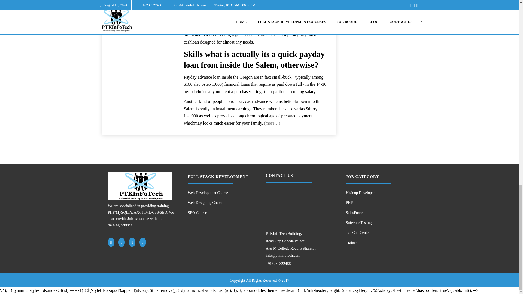 Image resolution: width=523 pixels, height=294 pixels. Describe the element at coordinates (220, 203) in the screenshot. I see `Web Designing Course` at that location.